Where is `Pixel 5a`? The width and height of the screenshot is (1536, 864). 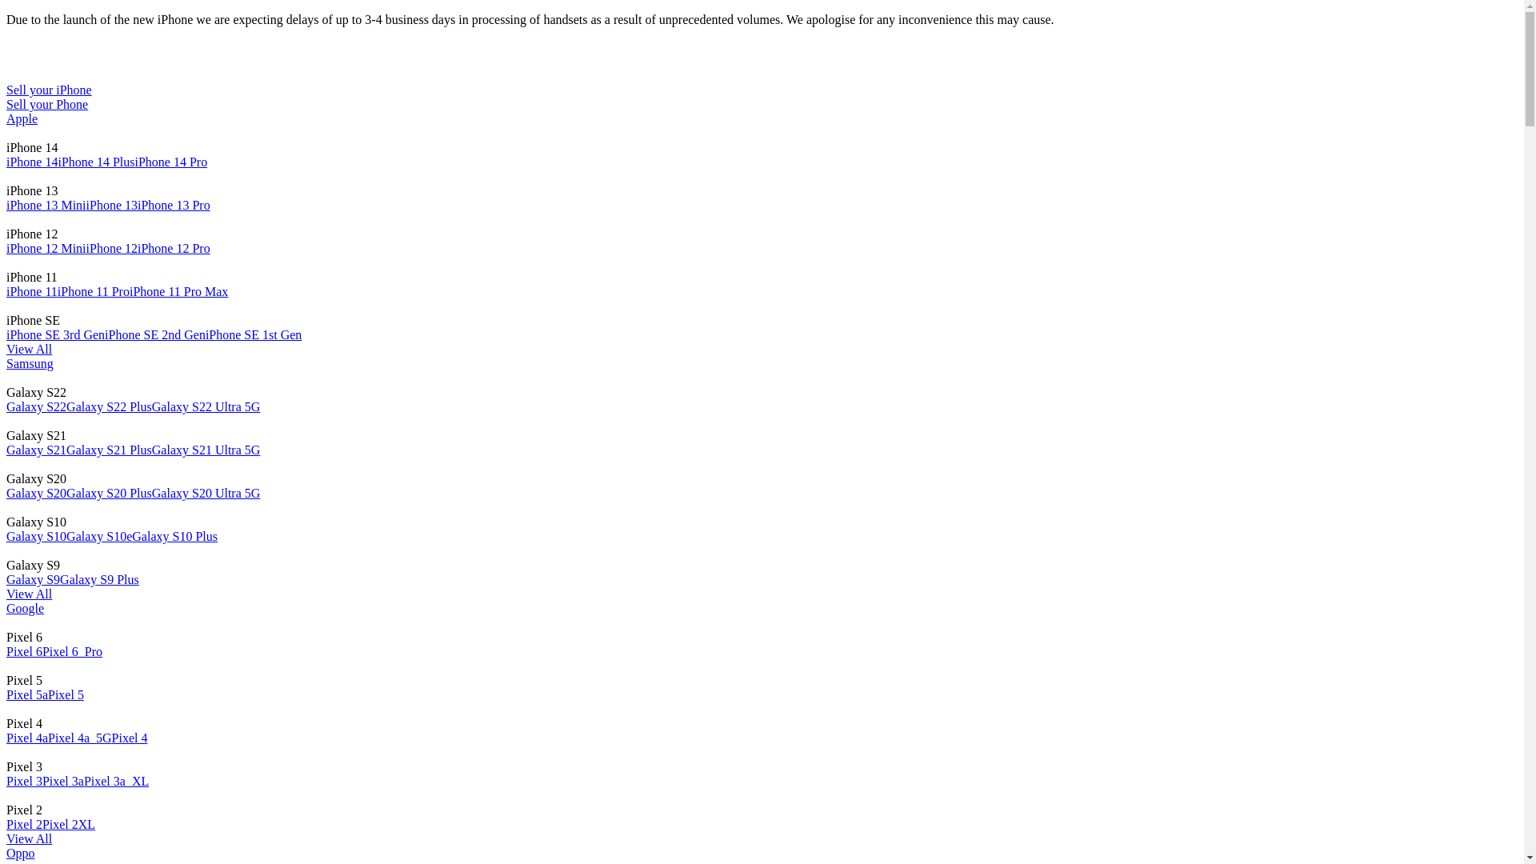 Pixel 5a is located at coordinates (27, 694).